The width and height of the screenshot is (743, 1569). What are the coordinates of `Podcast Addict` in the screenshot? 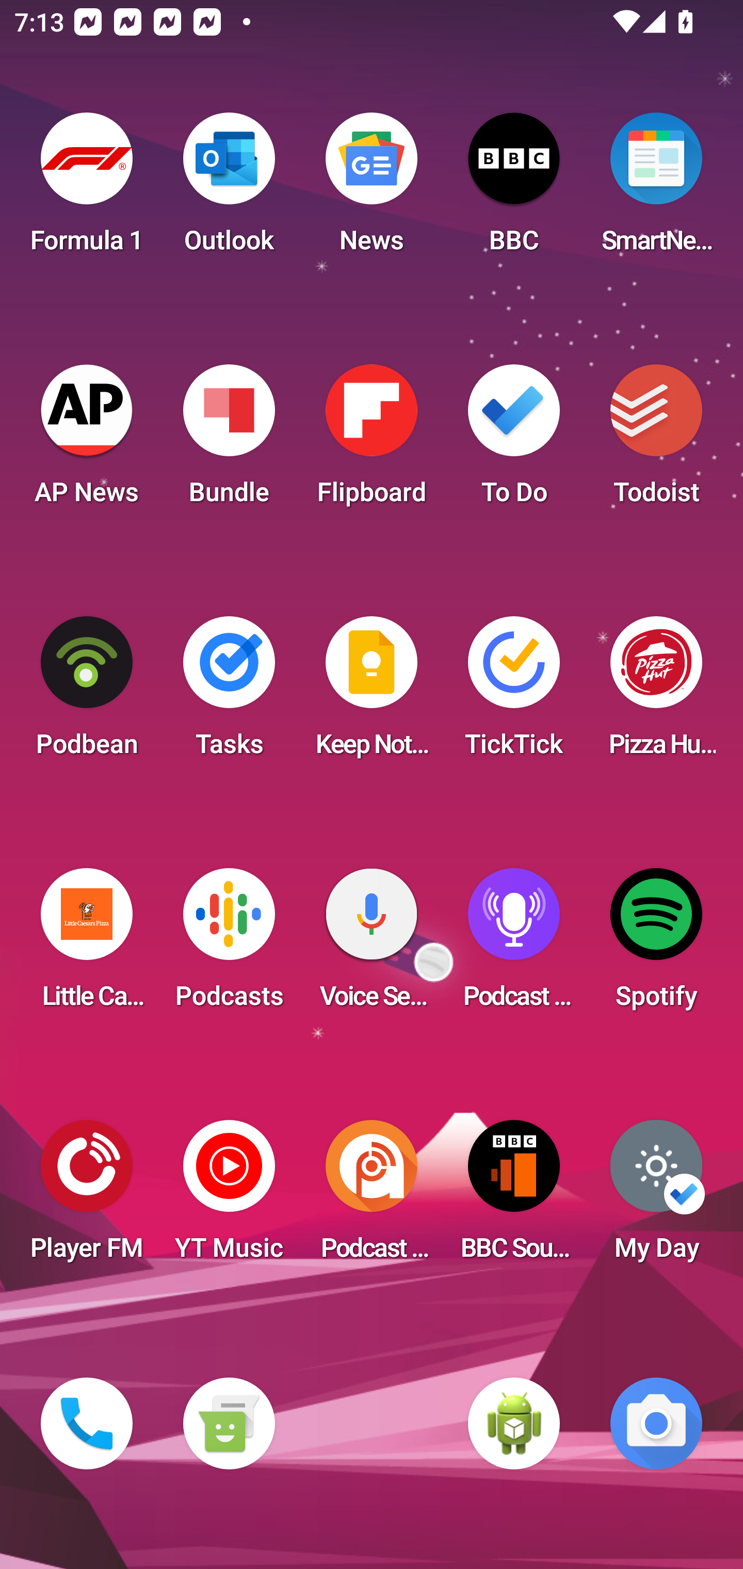 It's located at (372, 1196).